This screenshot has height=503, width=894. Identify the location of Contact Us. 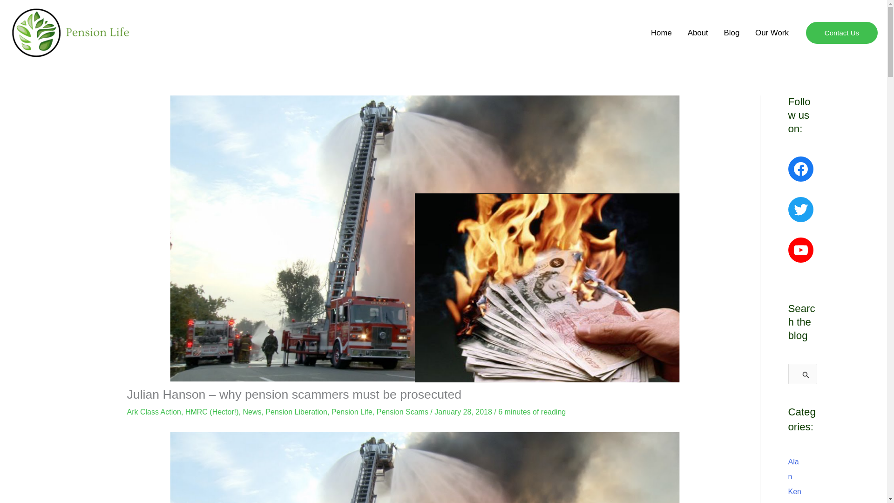
(842, 33).